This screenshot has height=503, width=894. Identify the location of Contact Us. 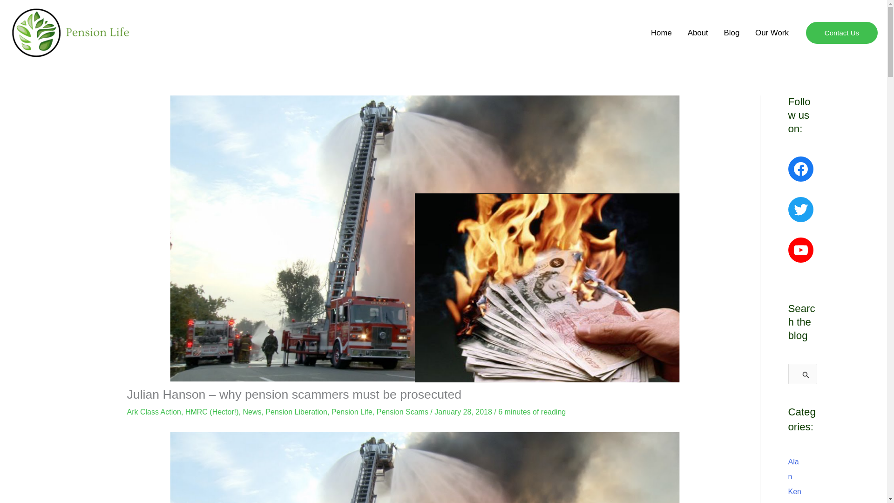
(842, 33).